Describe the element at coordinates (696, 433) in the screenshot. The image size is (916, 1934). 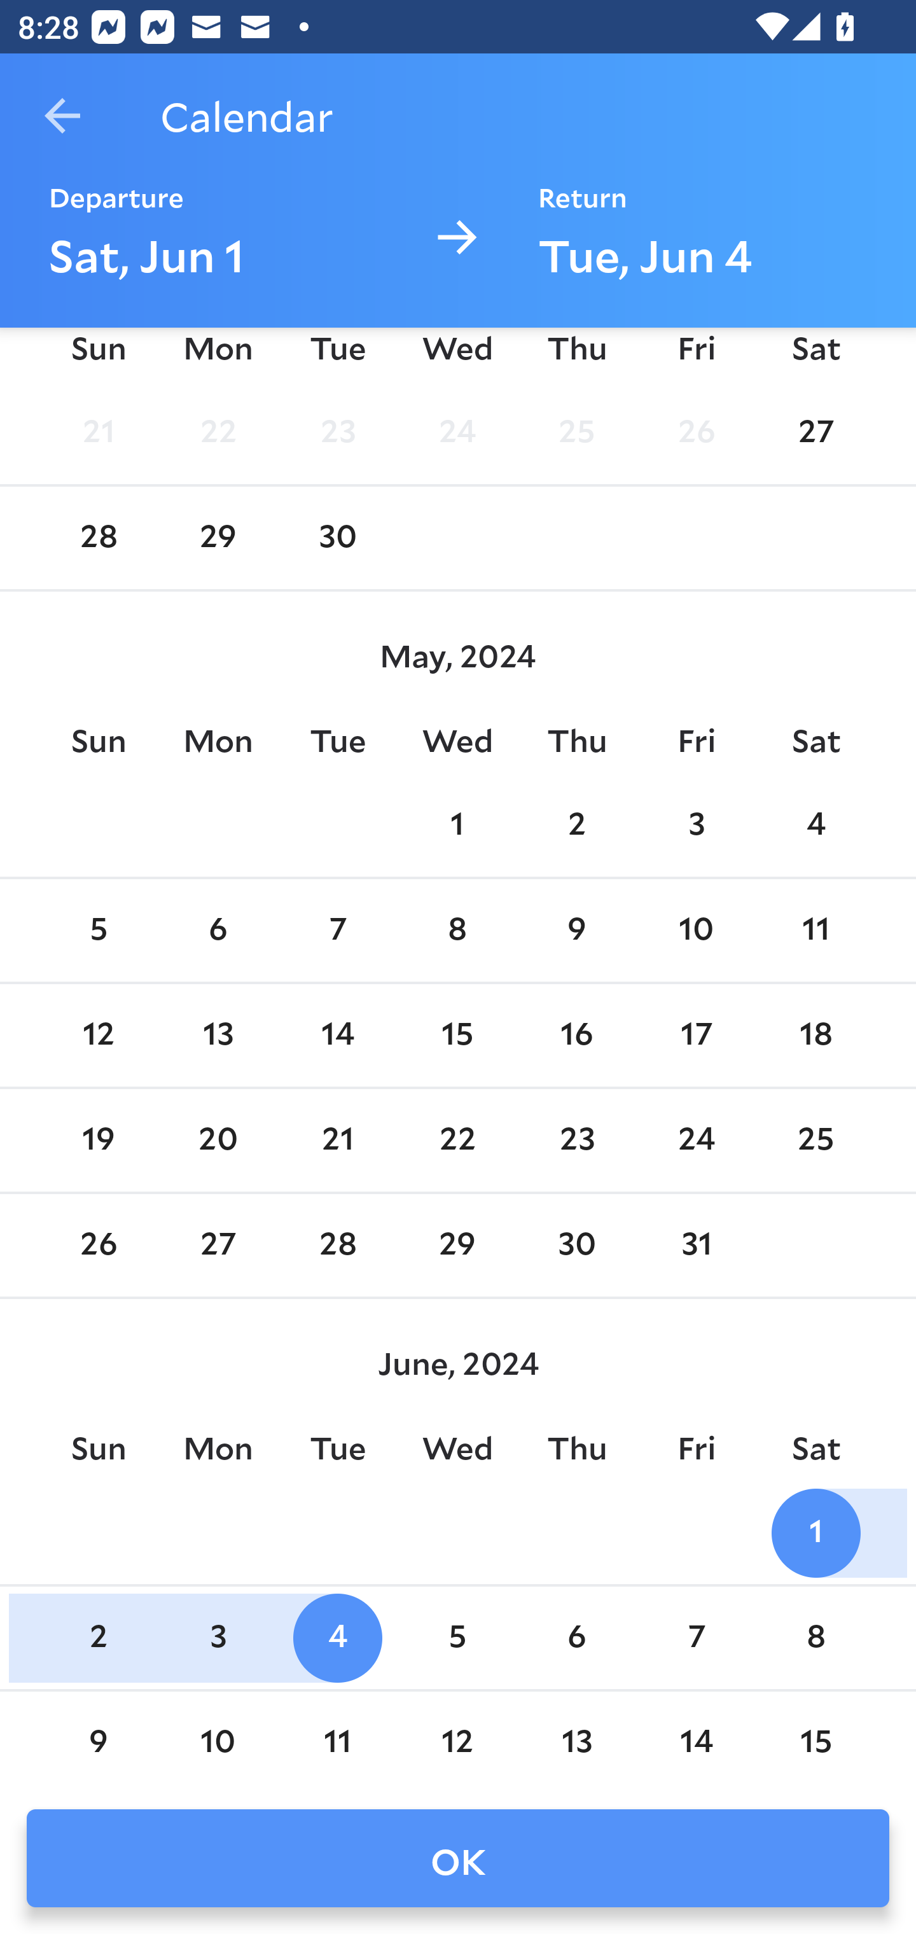
I see `26` at that location.